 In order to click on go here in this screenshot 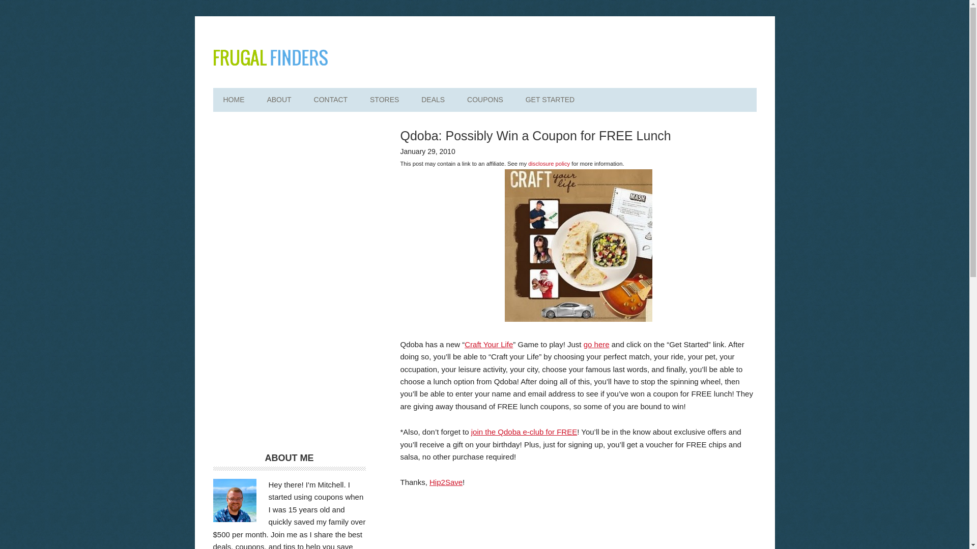, I will do `click(596, 344)`.